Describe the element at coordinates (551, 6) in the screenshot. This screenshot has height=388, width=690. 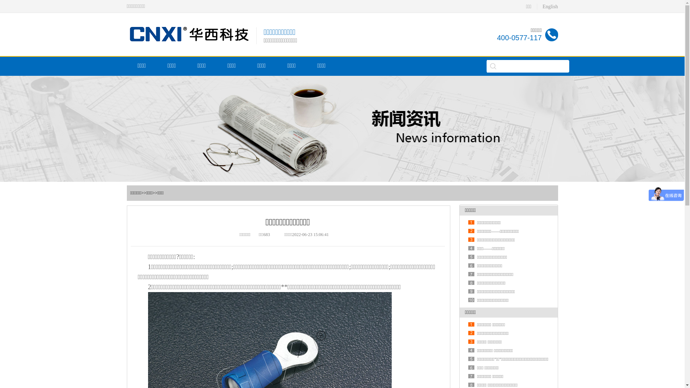
I see `English` at that location.